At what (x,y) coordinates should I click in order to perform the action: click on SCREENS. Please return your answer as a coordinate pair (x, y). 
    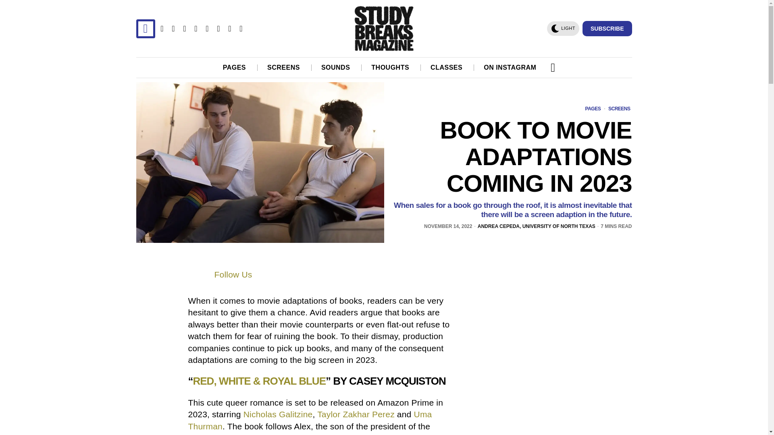
    Looking at the image, I should click on (284, 67).